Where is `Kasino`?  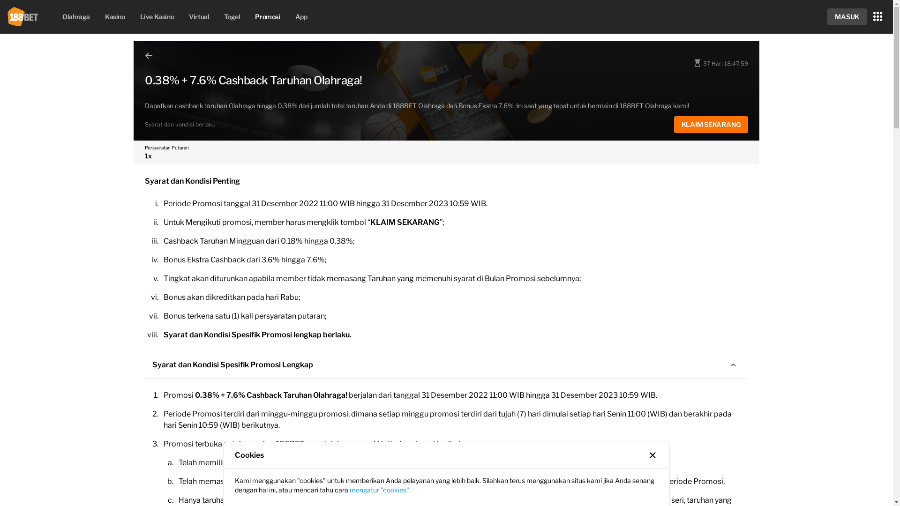 Kasino is located at coordinates (115, 16).